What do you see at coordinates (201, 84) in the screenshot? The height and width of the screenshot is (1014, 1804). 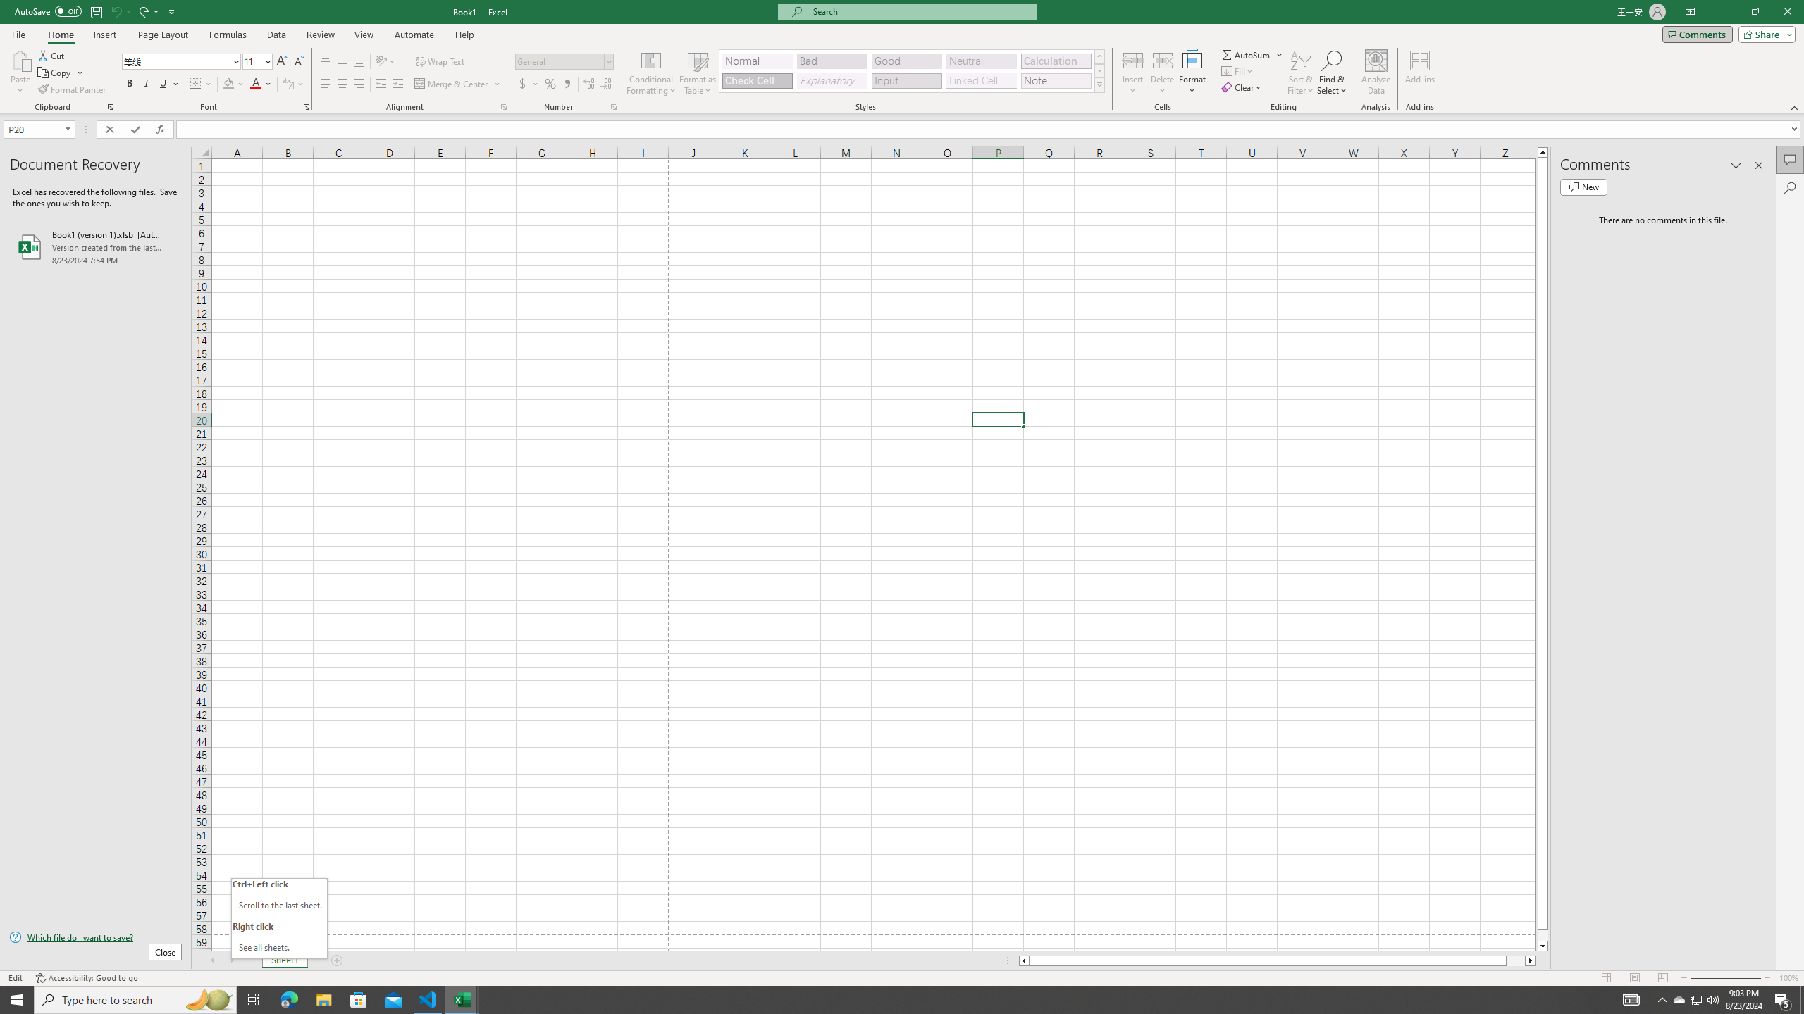 I see `Borders` at bounding box center [201, 84].